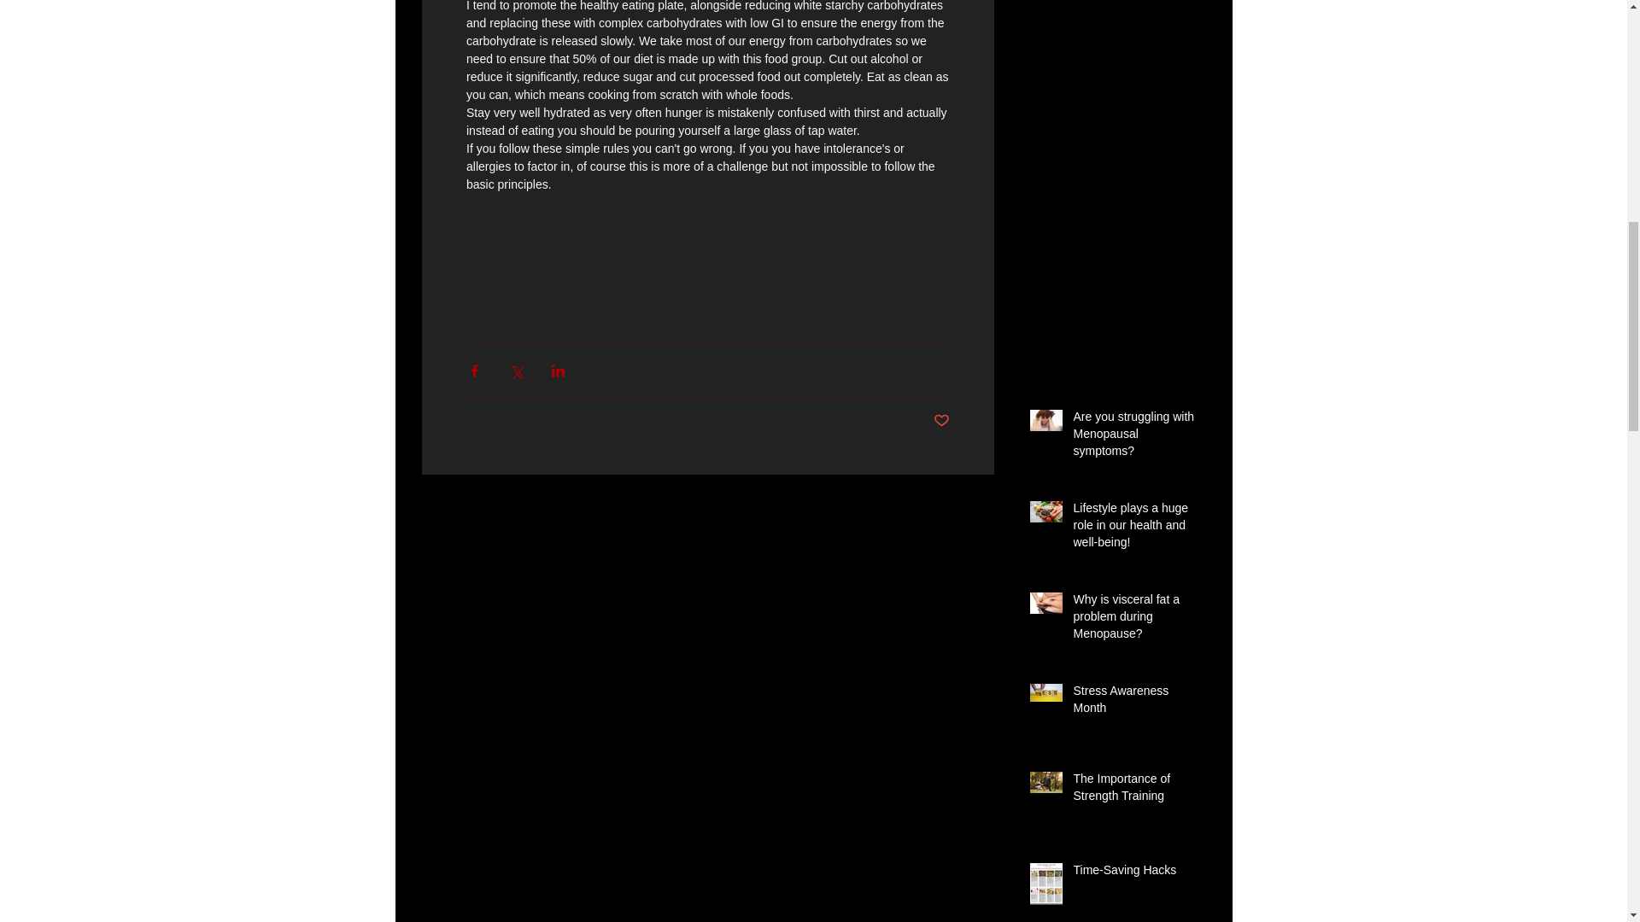 The image size is (1640, 922). What do you see at coordinates (1133, 873) in the screenshot?
I see `Time-Saving Hacks` at bounding box center [1133, 873].